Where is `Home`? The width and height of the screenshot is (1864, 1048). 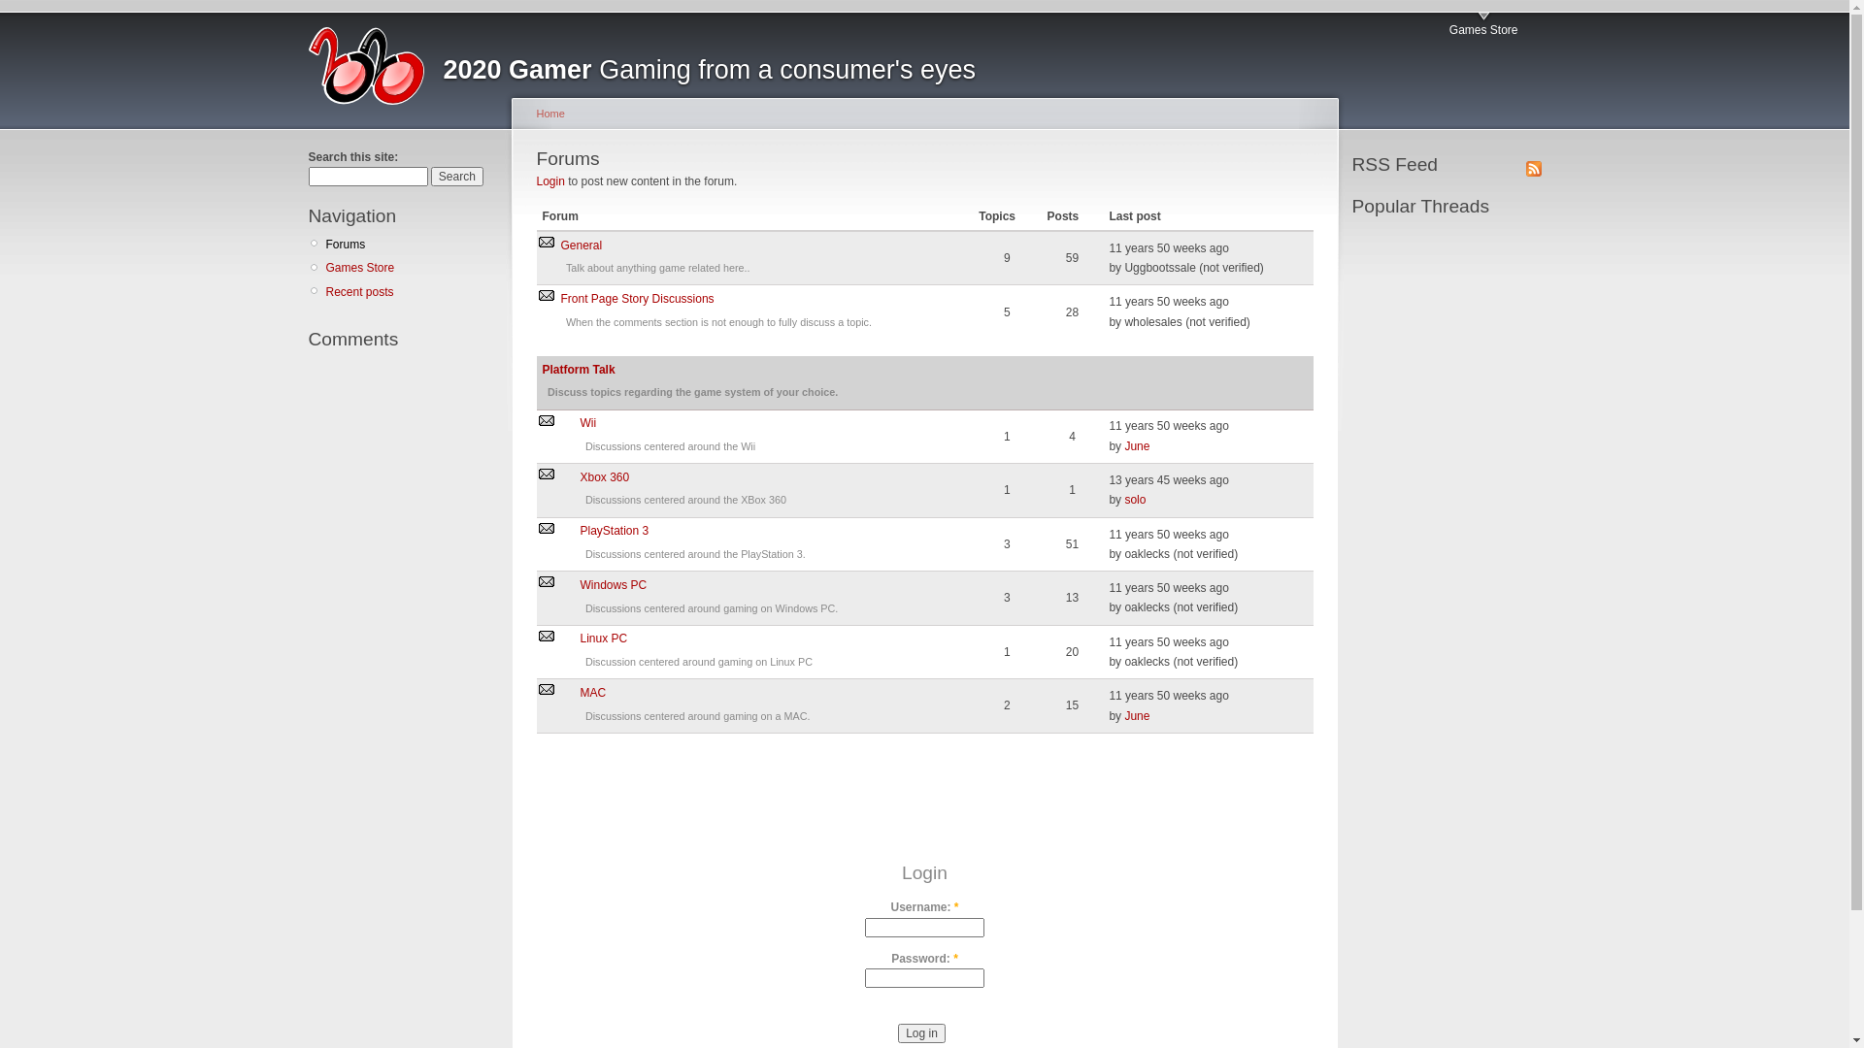 Home is located at coordinates (549, 114).